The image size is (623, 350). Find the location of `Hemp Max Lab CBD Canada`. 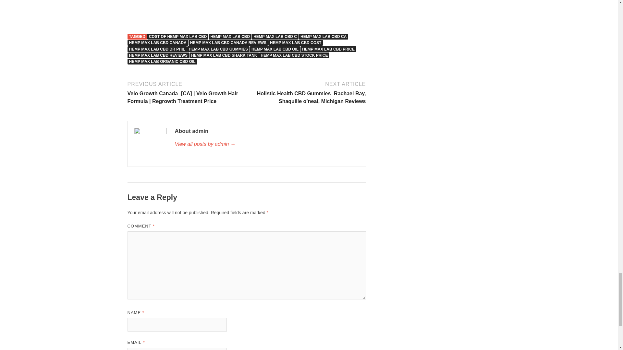

Hemp Max Lab CBD Canada is located at coordinates (246, 10).